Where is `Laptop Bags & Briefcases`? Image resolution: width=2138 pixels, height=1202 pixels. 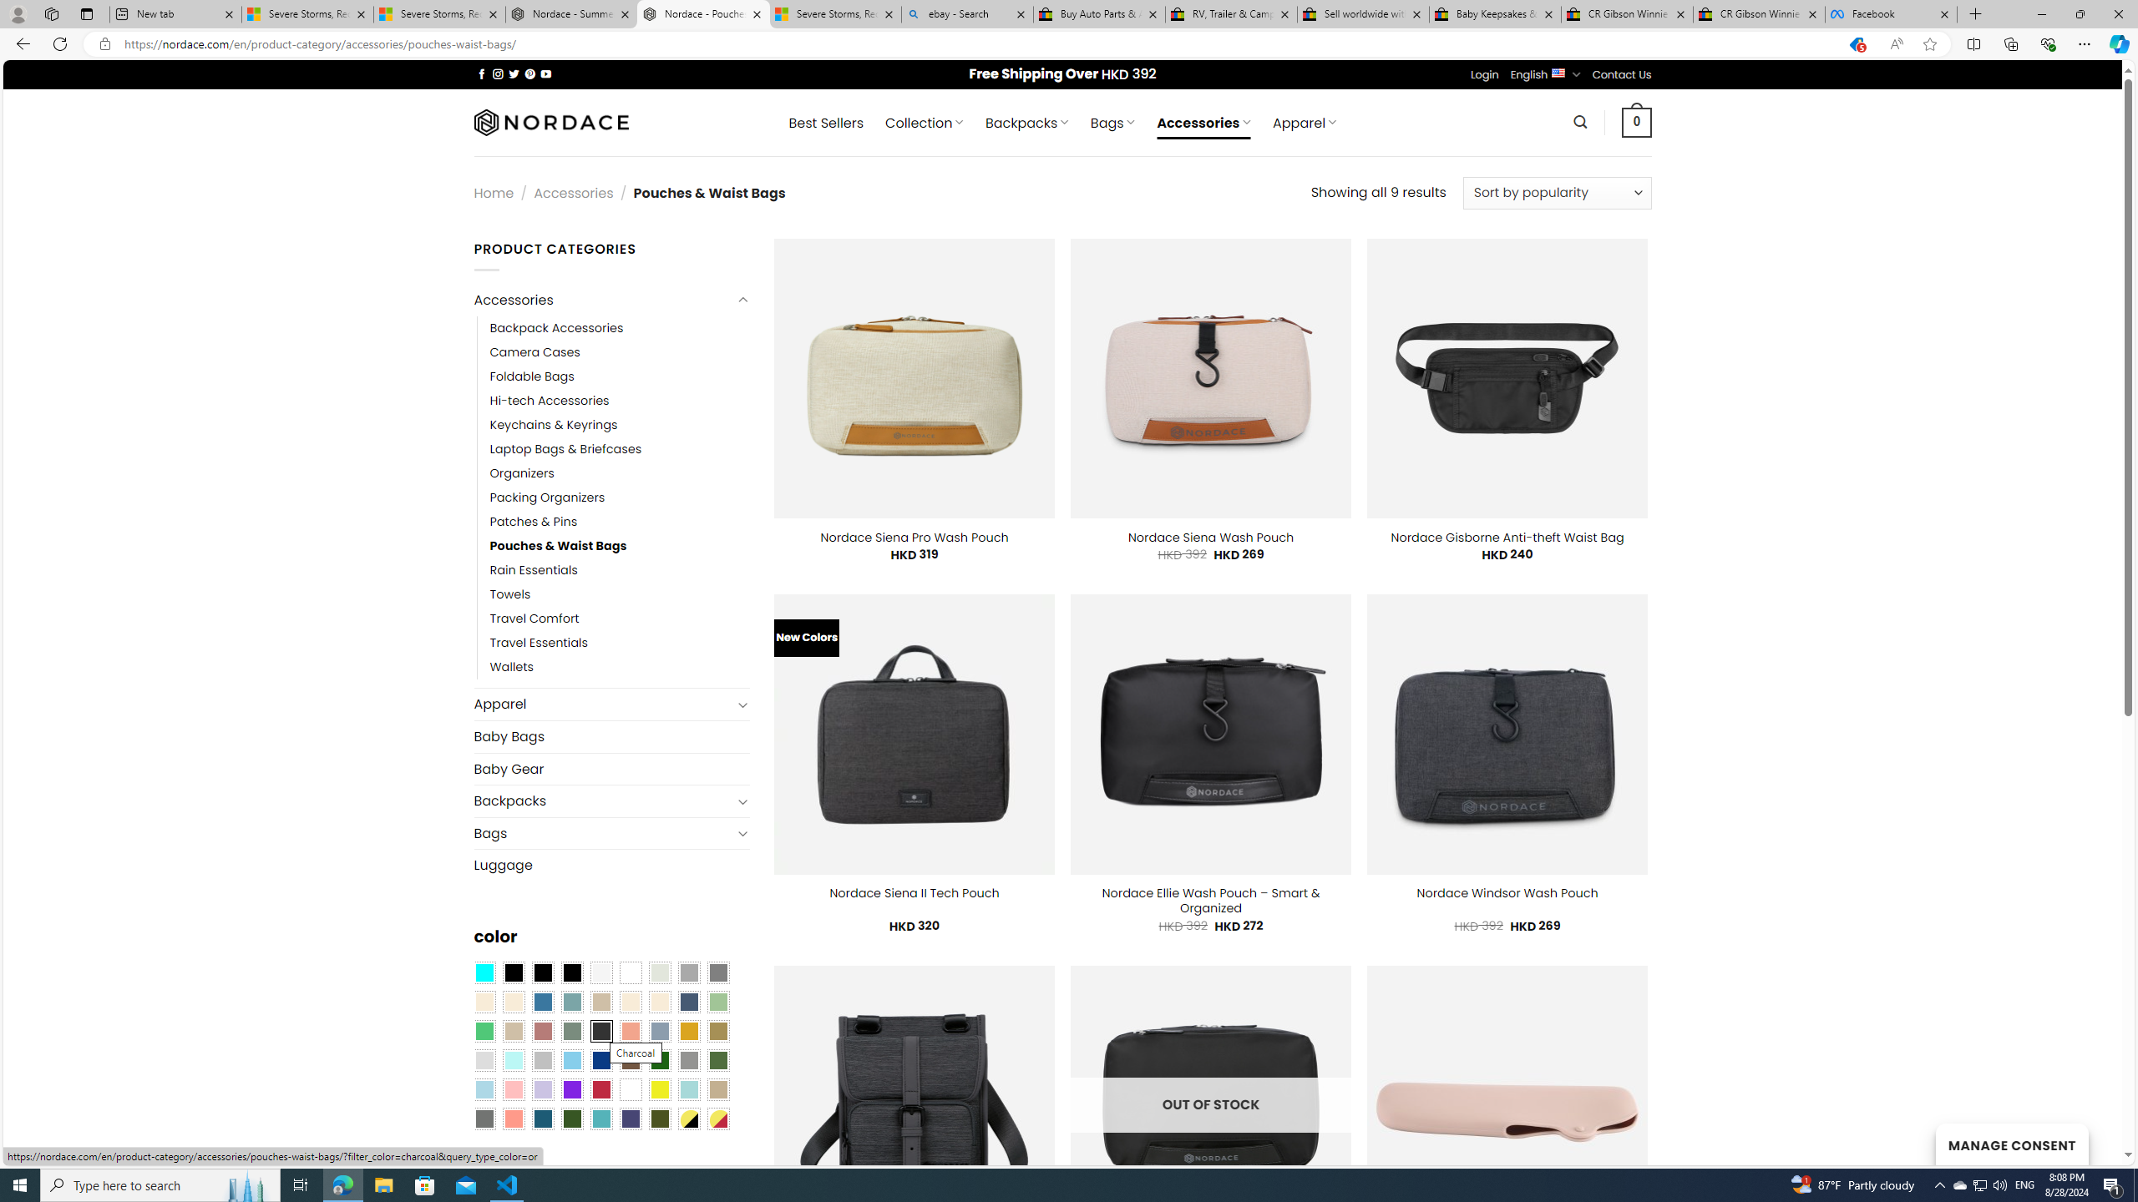 Laptop Bags & Briefcases is located at coordinates (620, 448).